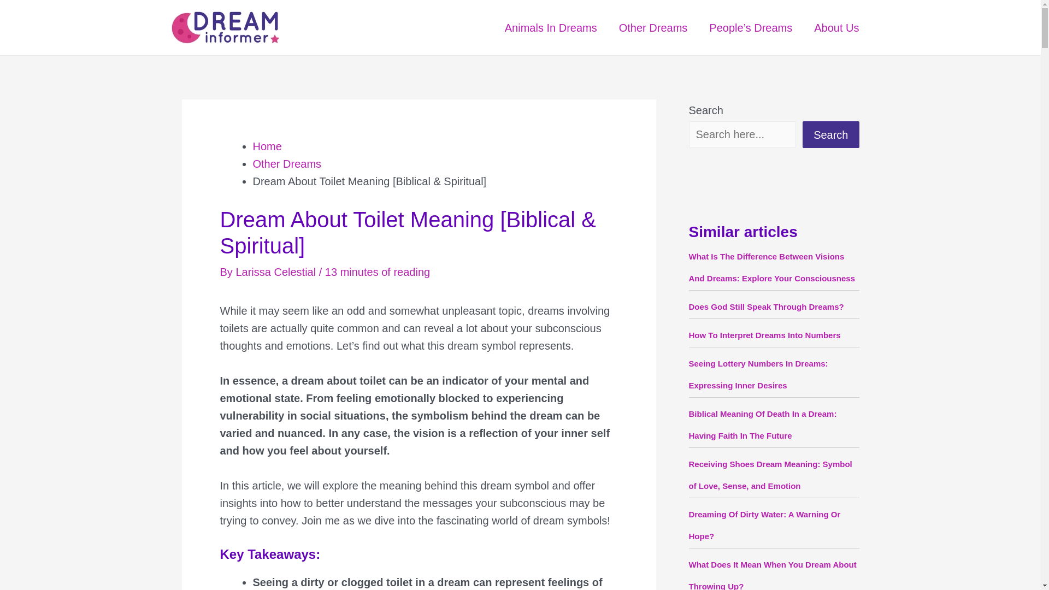 This screenshot has height=590, width=1049. I want to click on Other Dreams, so click(653, 28).